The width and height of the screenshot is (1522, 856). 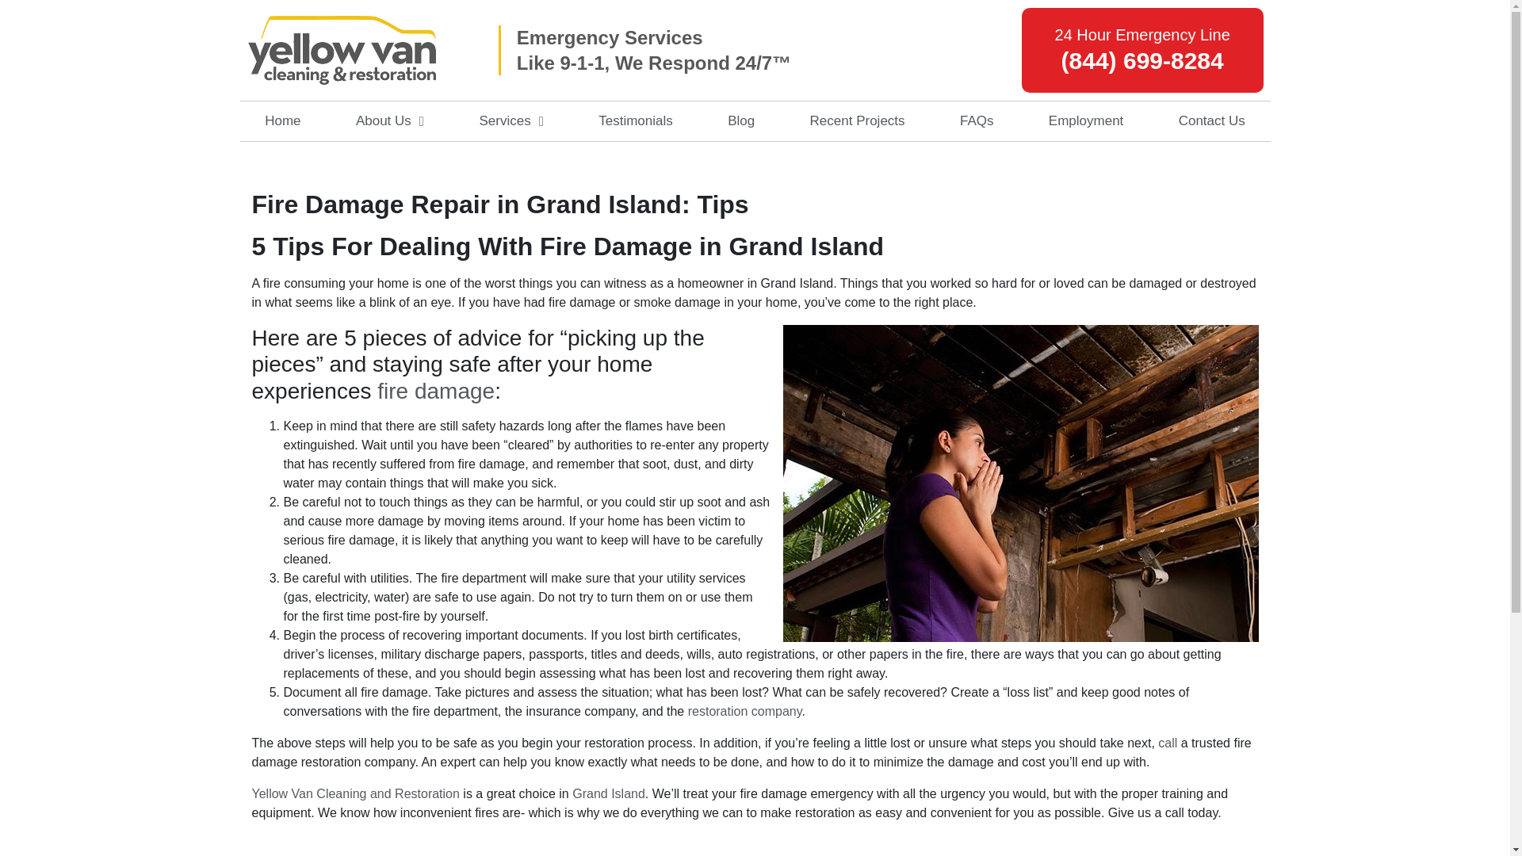 What do you see at coordinates (511, 121) in the screenshot?
I see `Services` at bounding box center [511, 121].